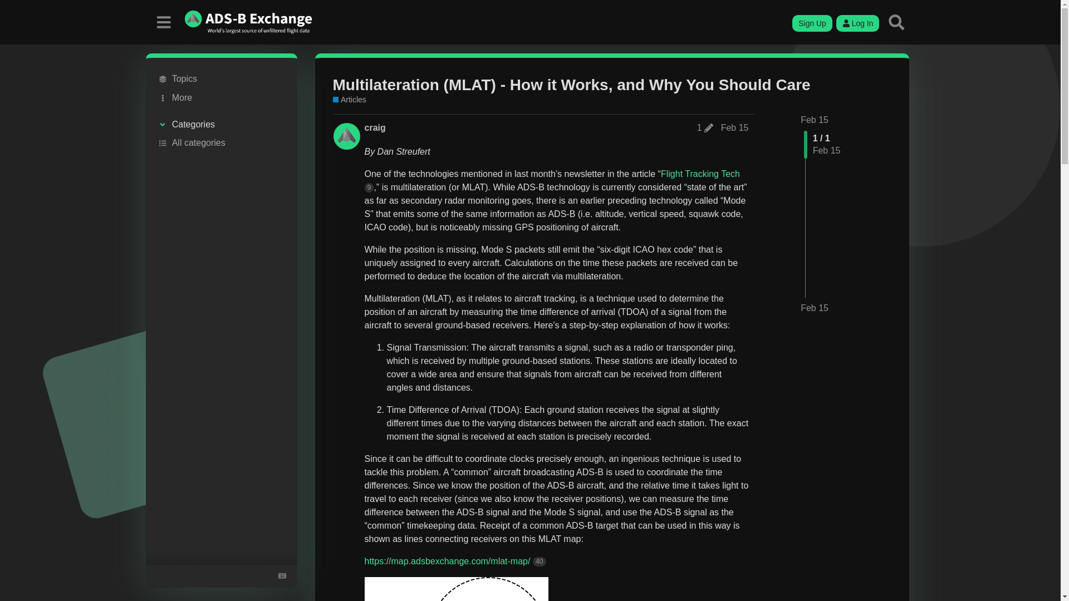 This screenshot has width=1069, height=601. What do you see at coordinates (815, 120) in the screenshot?
I see `Jump to the first post` at bounding box center [815, 120].